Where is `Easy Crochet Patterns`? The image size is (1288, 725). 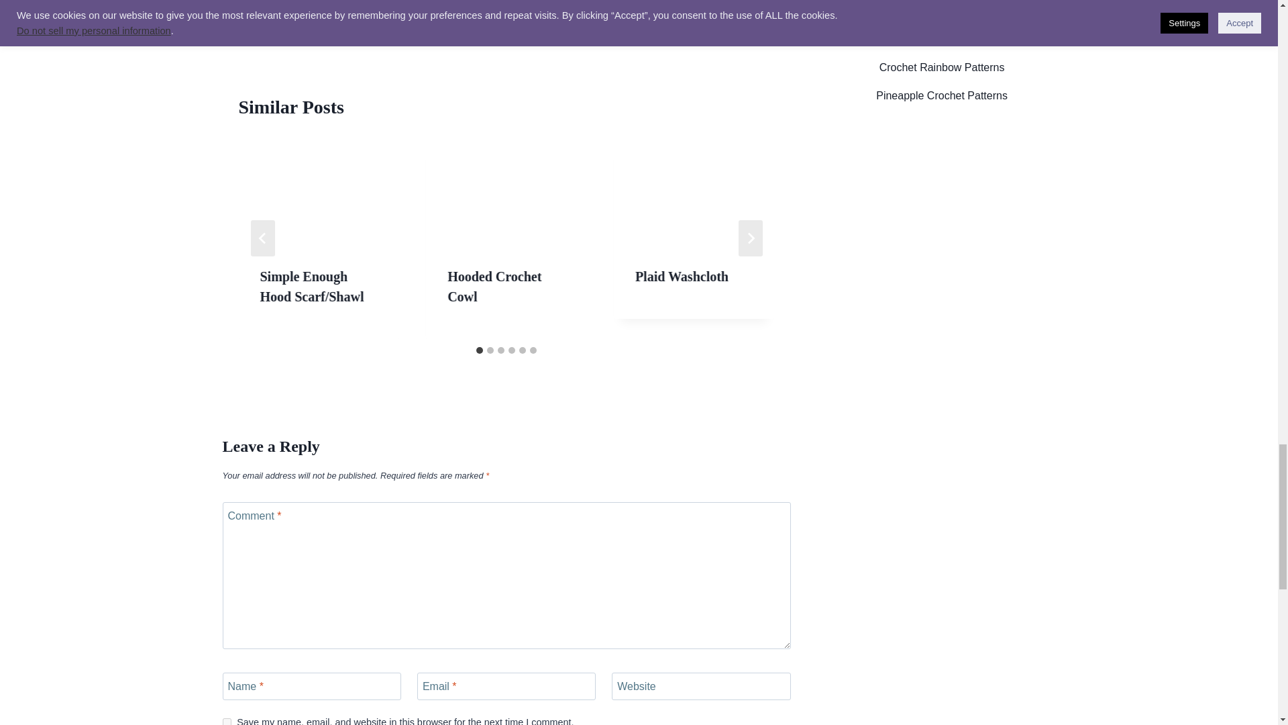
Easy Crochet Patterns is located at coordinates (409, 18).